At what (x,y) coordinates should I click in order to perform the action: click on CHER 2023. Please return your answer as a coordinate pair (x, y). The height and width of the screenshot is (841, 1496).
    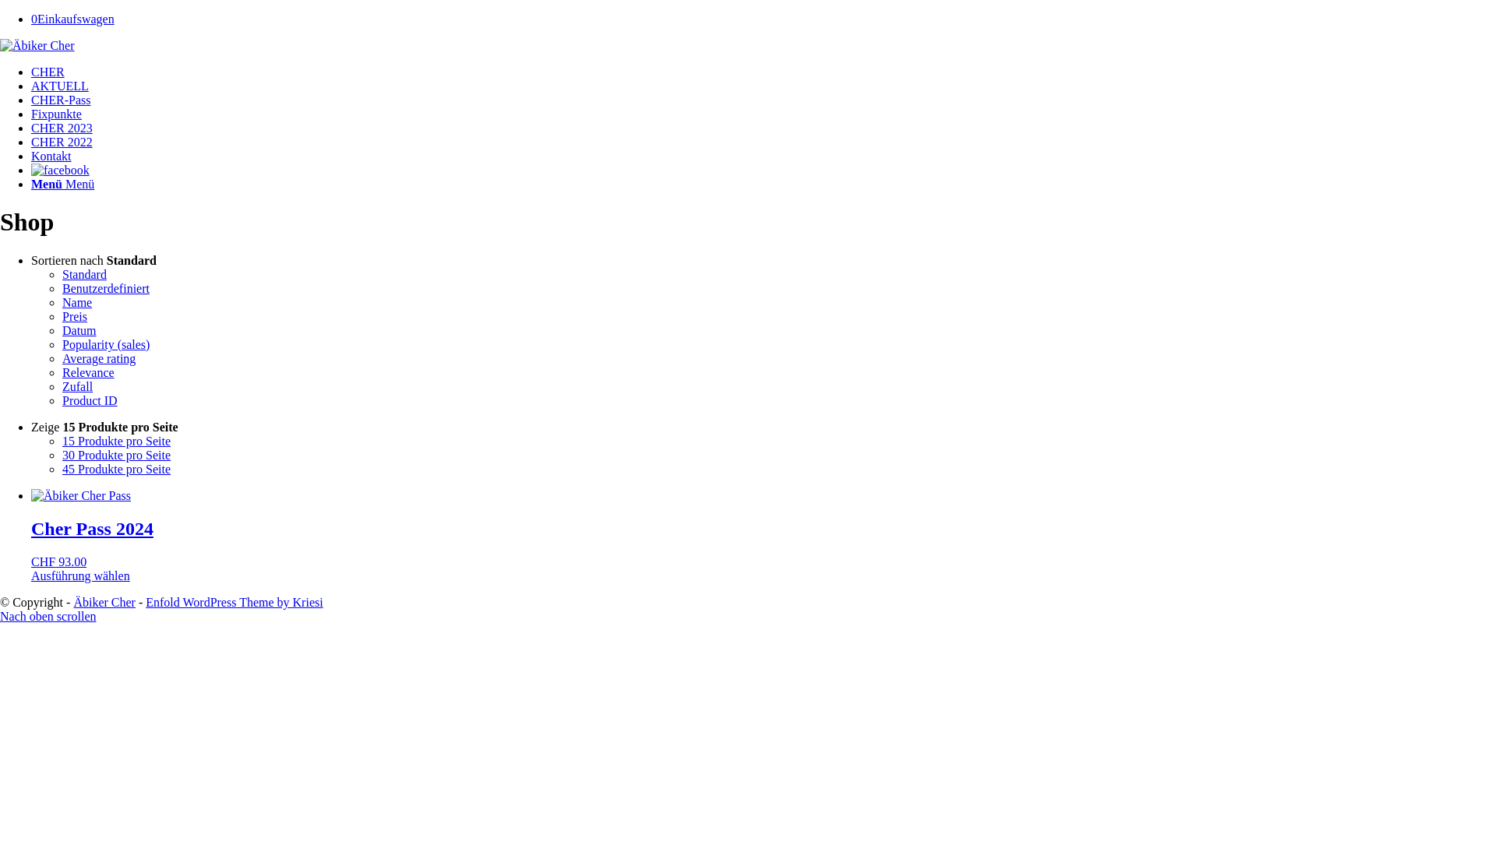
    Looking at the image, I should click on (62, 128).